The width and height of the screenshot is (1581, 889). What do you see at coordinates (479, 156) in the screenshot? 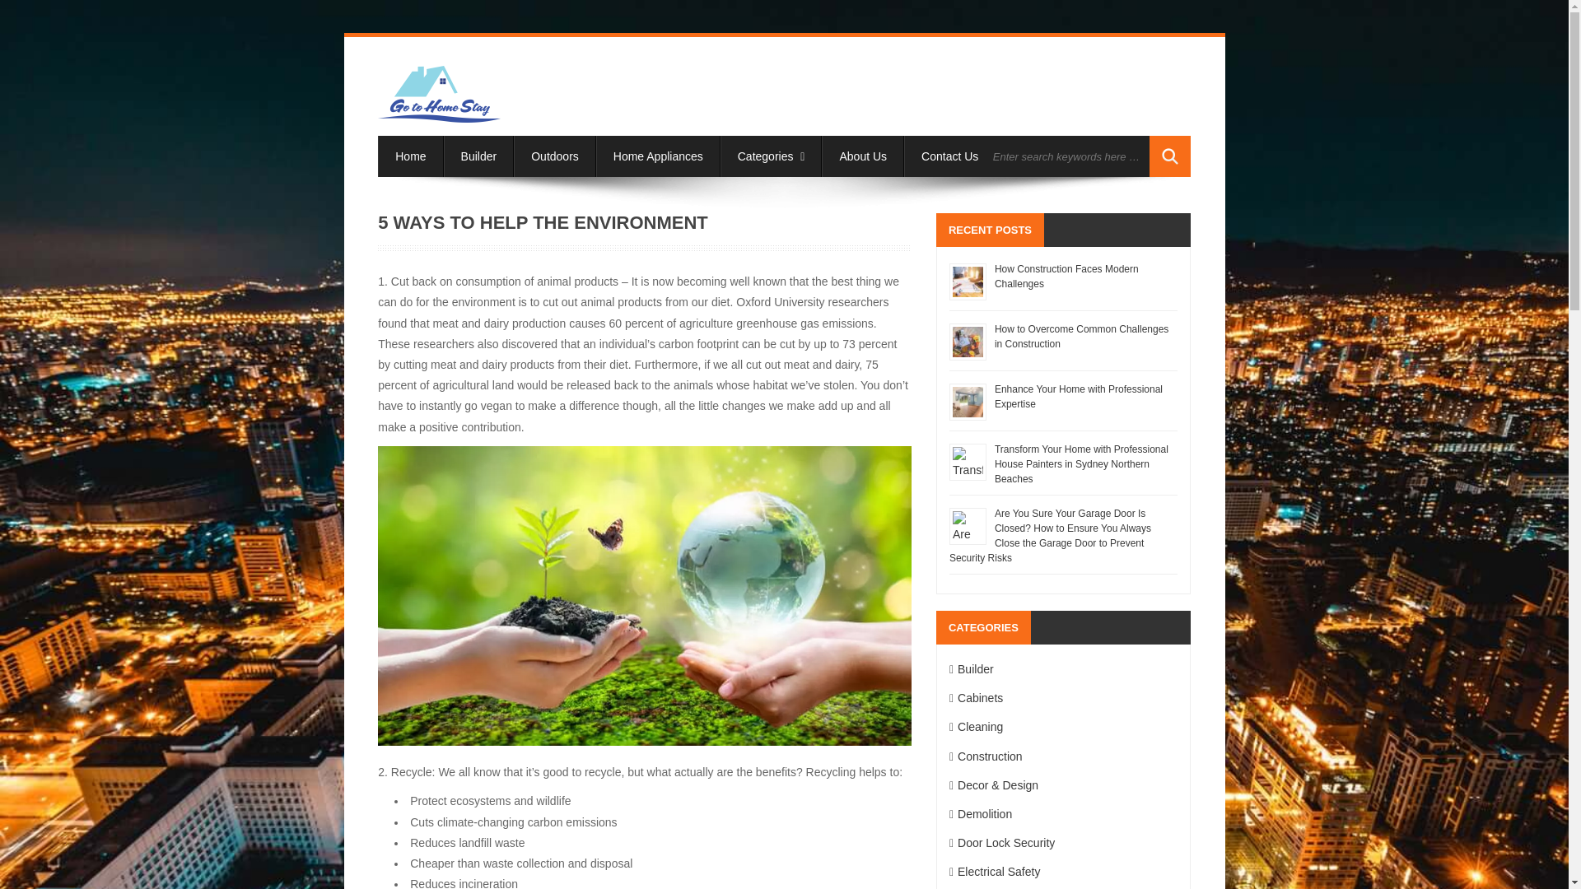
I see `Builder` at bounding box center [479, 156].